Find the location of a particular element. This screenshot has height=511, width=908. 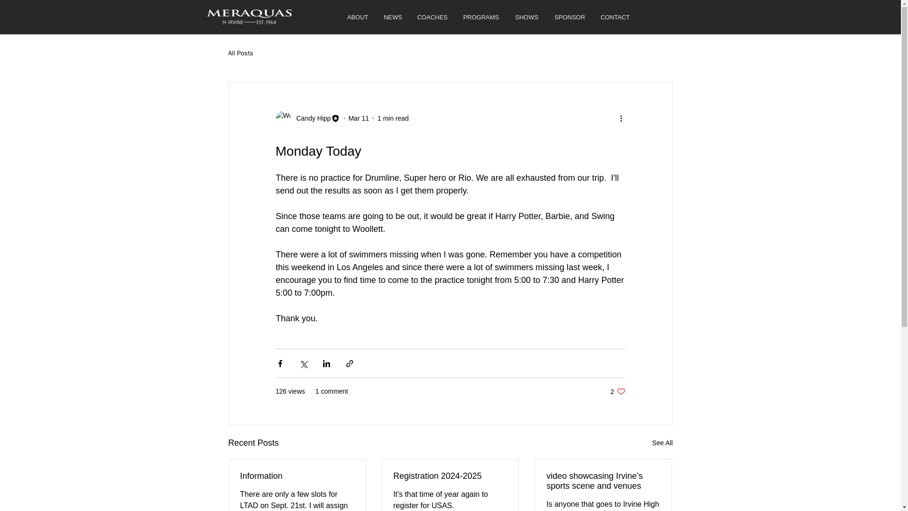

CONTACT is located at coordinates (480, 17).